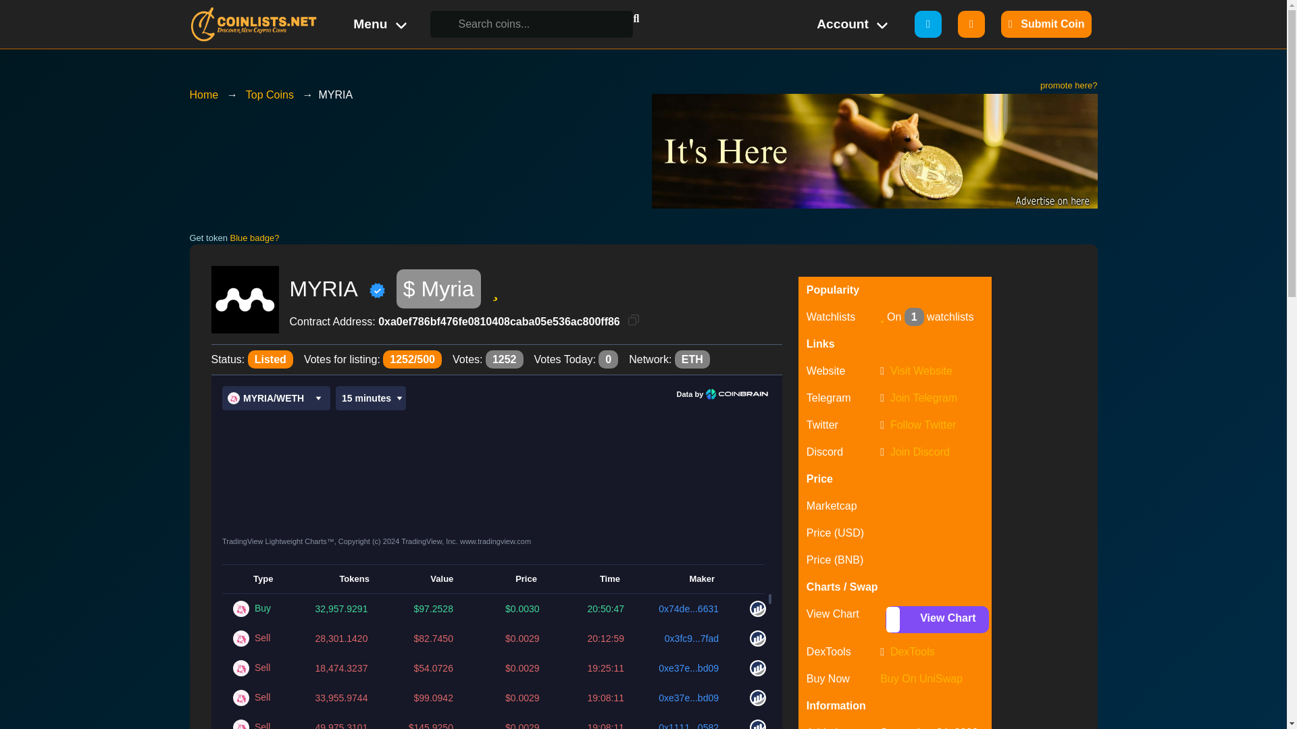 This screenshot has width=1297, height=729. Describe the element at coordinates (923, 398) in the screenshot. I see `Join Telegram` at that location.